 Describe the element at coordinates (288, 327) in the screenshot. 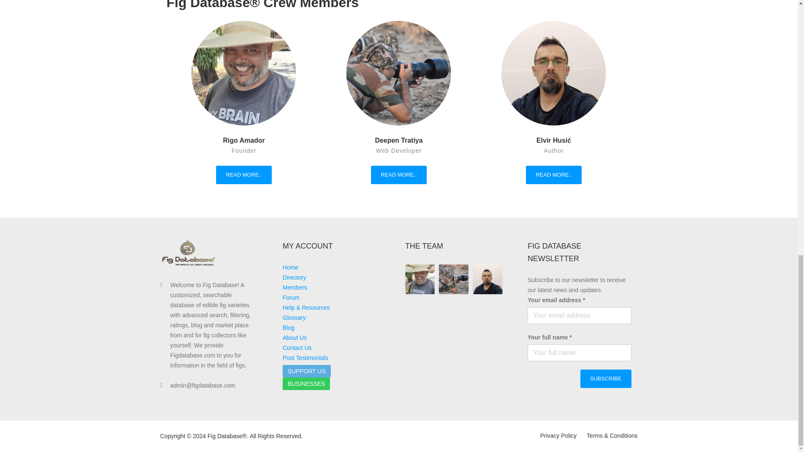

I see `Blog` at that location.